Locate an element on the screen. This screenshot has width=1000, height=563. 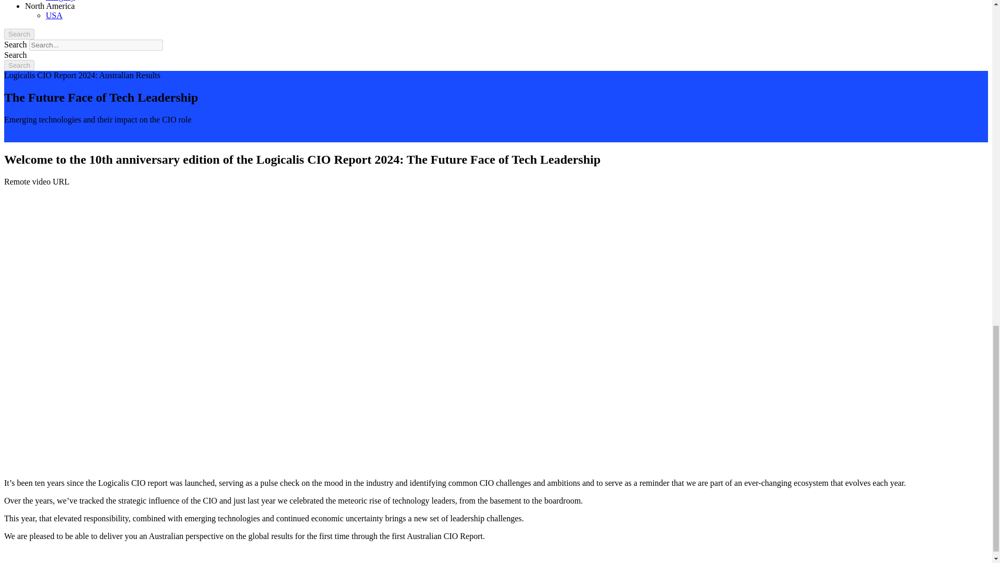
Search is located at coordinates (19, 65).